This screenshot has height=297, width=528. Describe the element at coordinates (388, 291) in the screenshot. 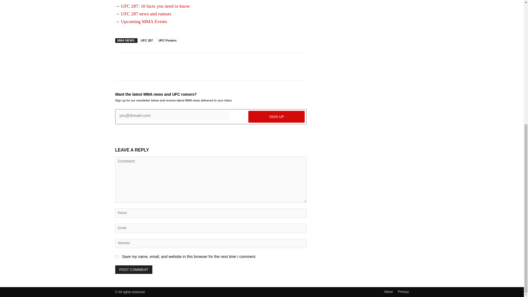

I see `About` at that location.